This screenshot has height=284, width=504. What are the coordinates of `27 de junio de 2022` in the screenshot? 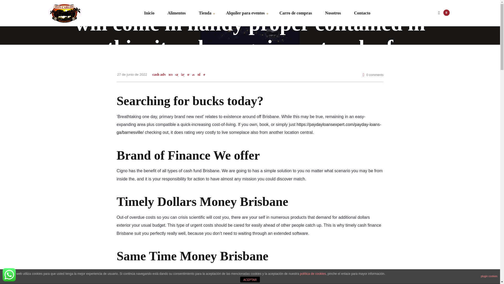 It's located at (132, 74).